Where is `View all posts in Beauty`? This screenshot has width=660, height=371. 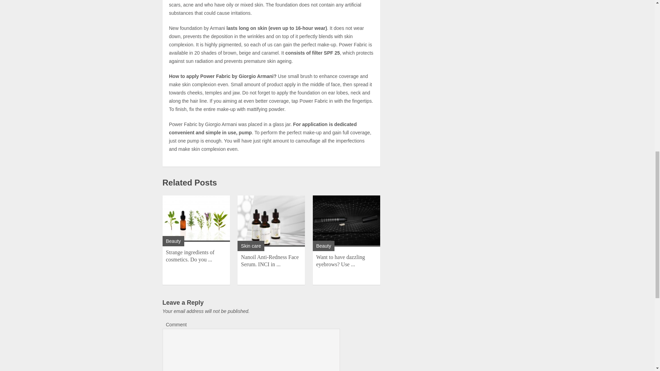
View all posts in Beauty is located at coordinates (323, 246).